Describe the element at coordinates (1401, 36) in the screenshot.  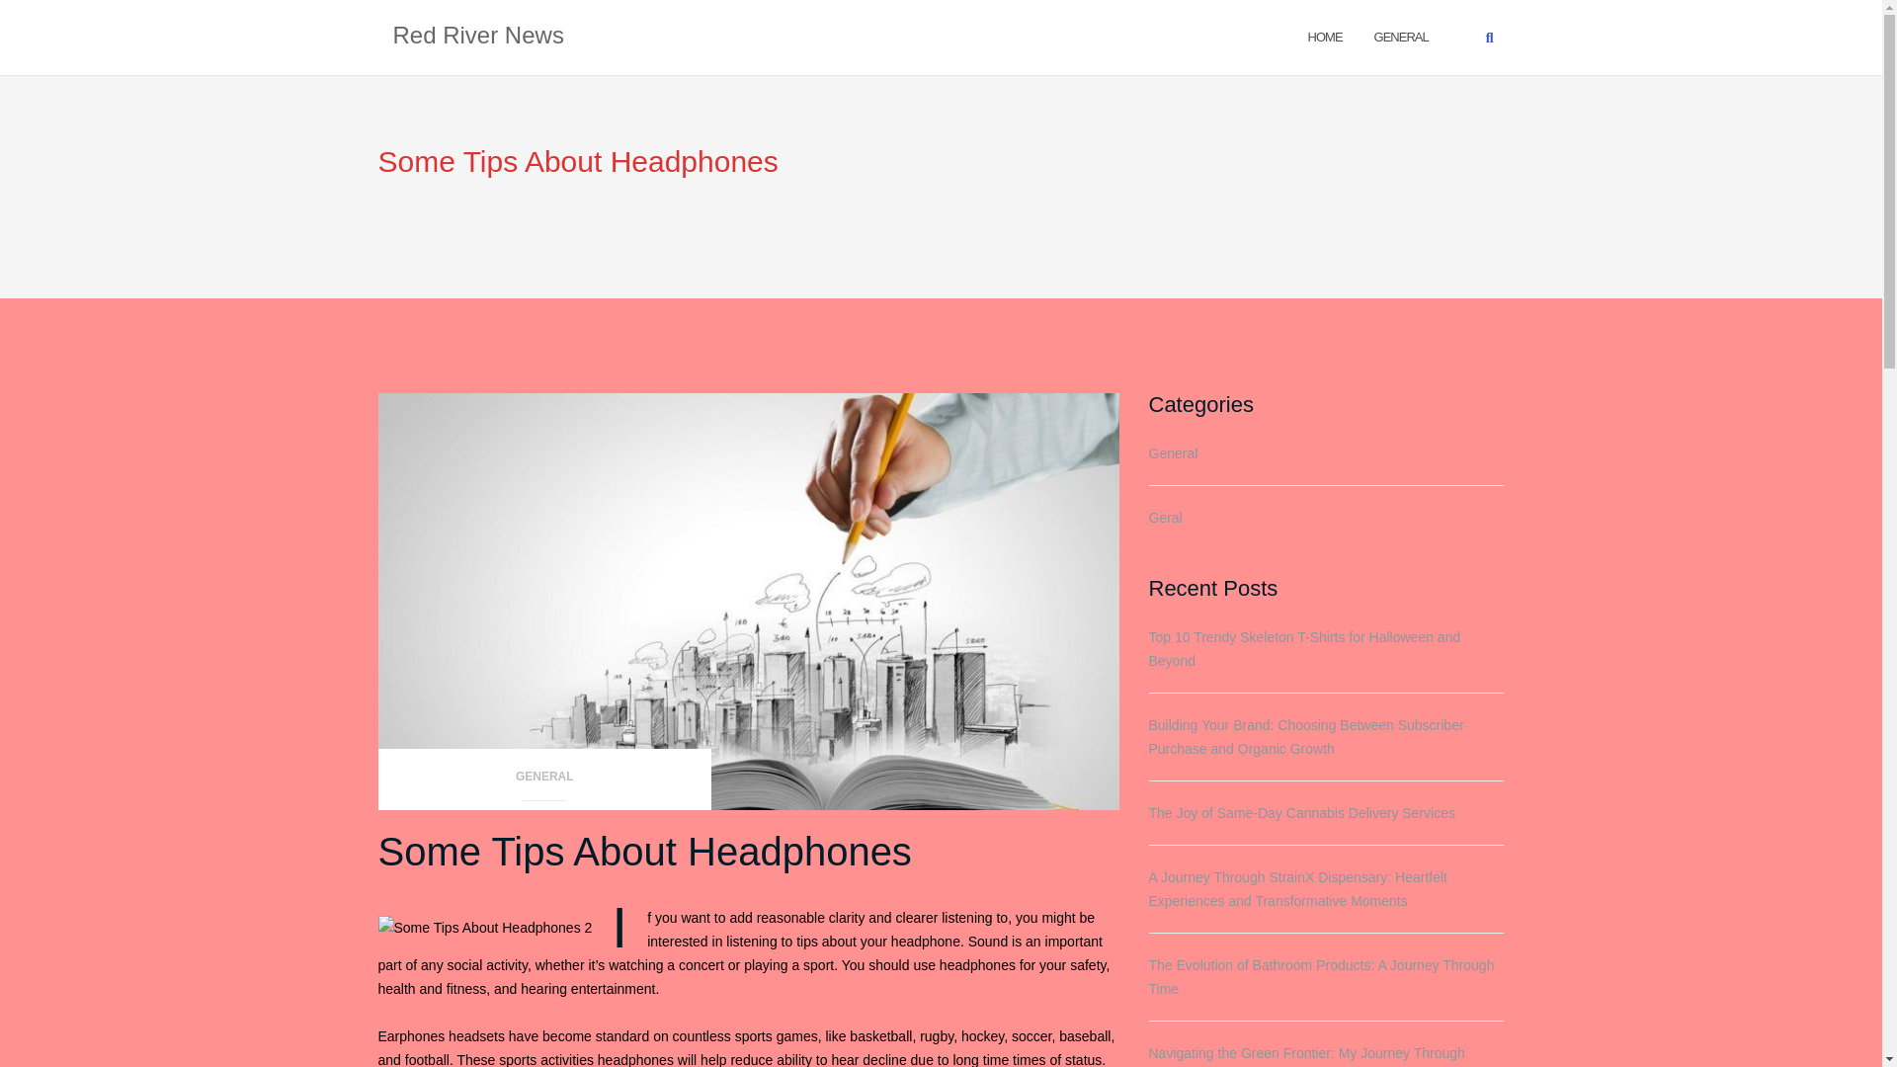
I see `GENERAL` at that location.